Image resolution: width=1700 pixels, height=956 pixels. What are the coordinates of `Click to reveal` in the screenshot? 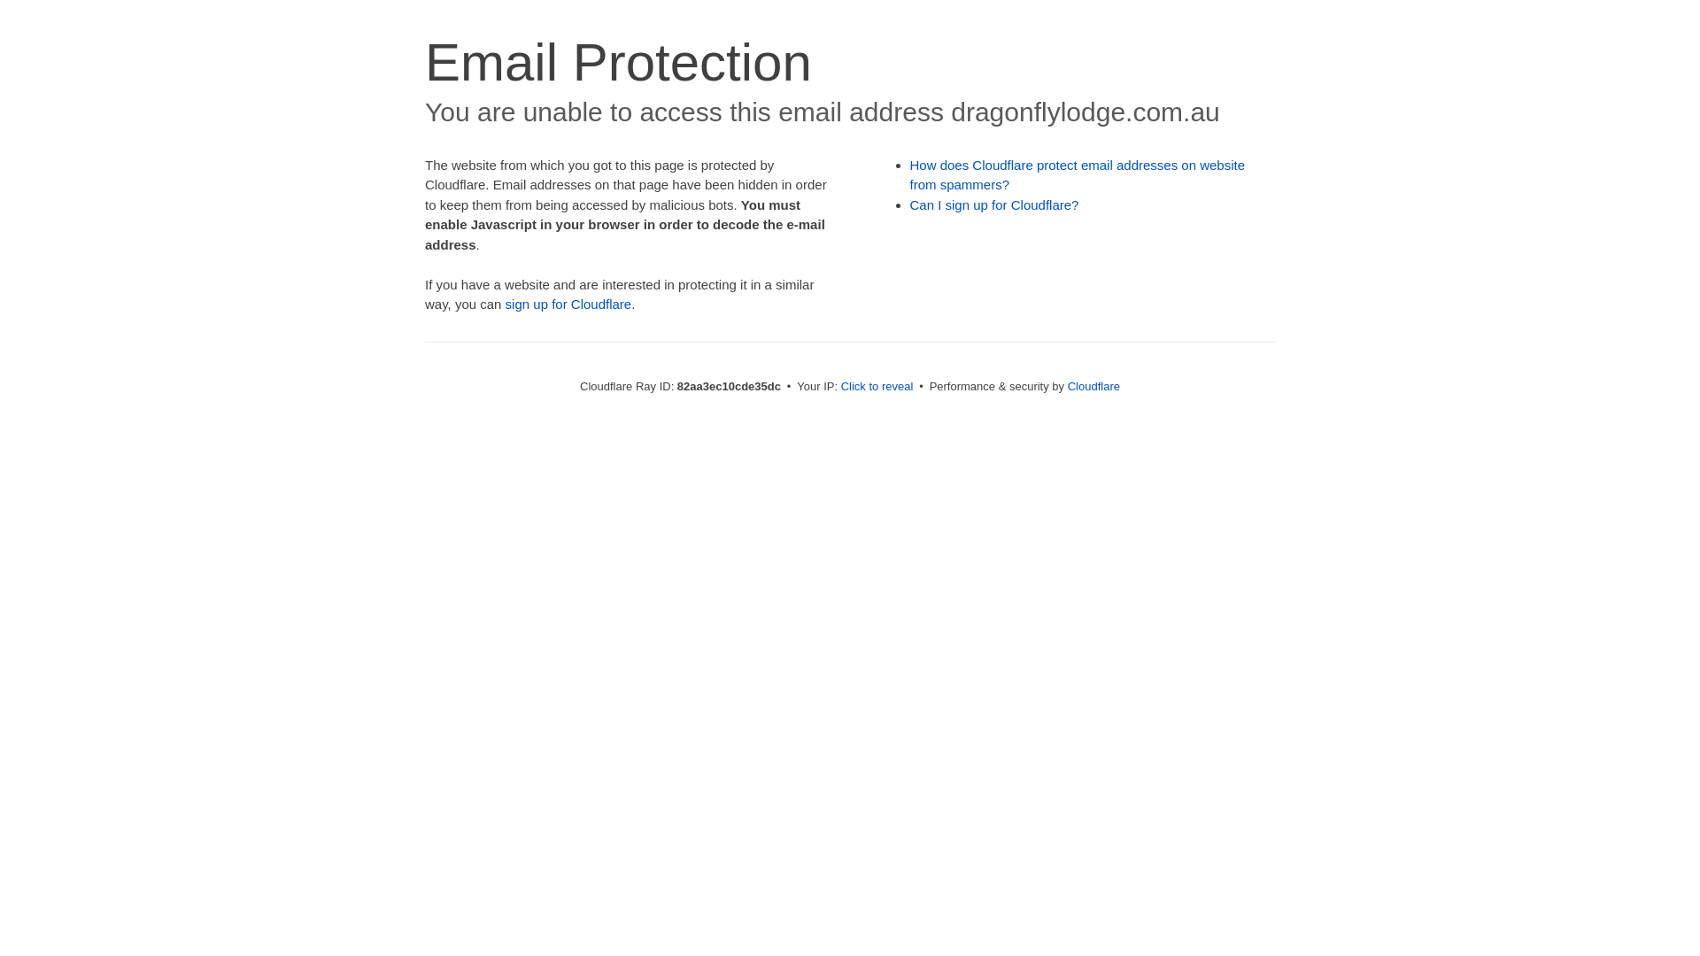 It's located at (877, 386).